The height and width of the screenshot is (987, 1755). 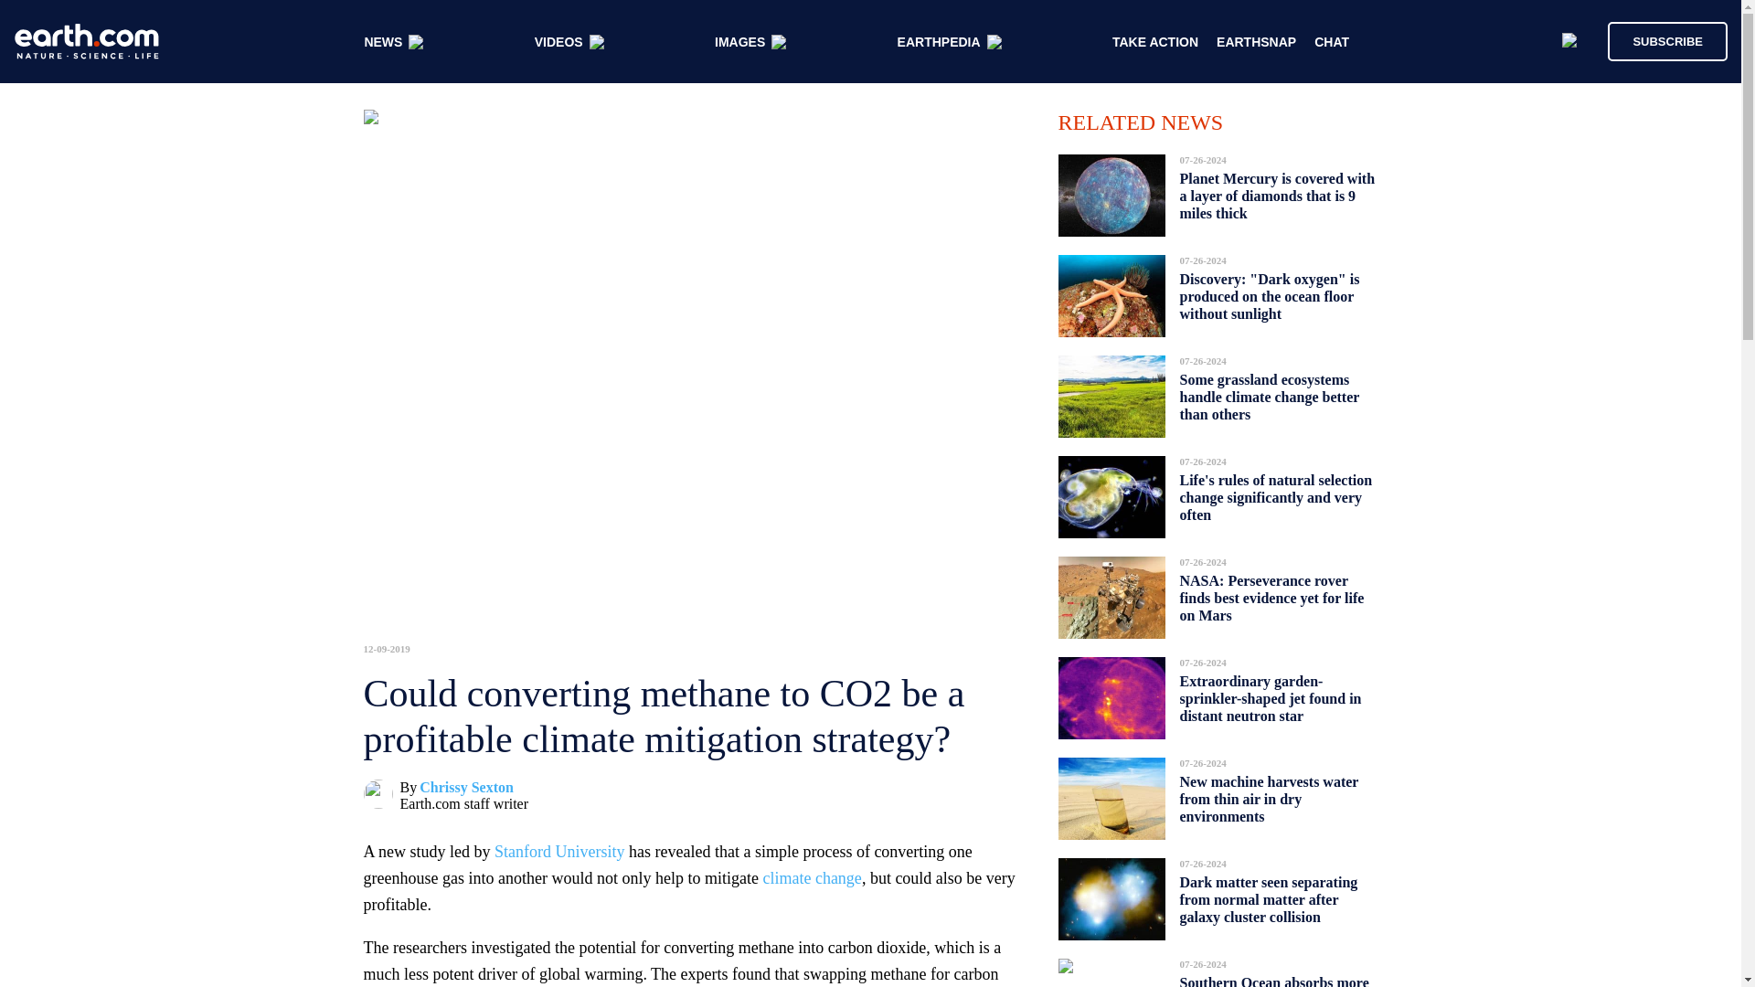 I want to click on CHAT, so click(x=1332, y=42).